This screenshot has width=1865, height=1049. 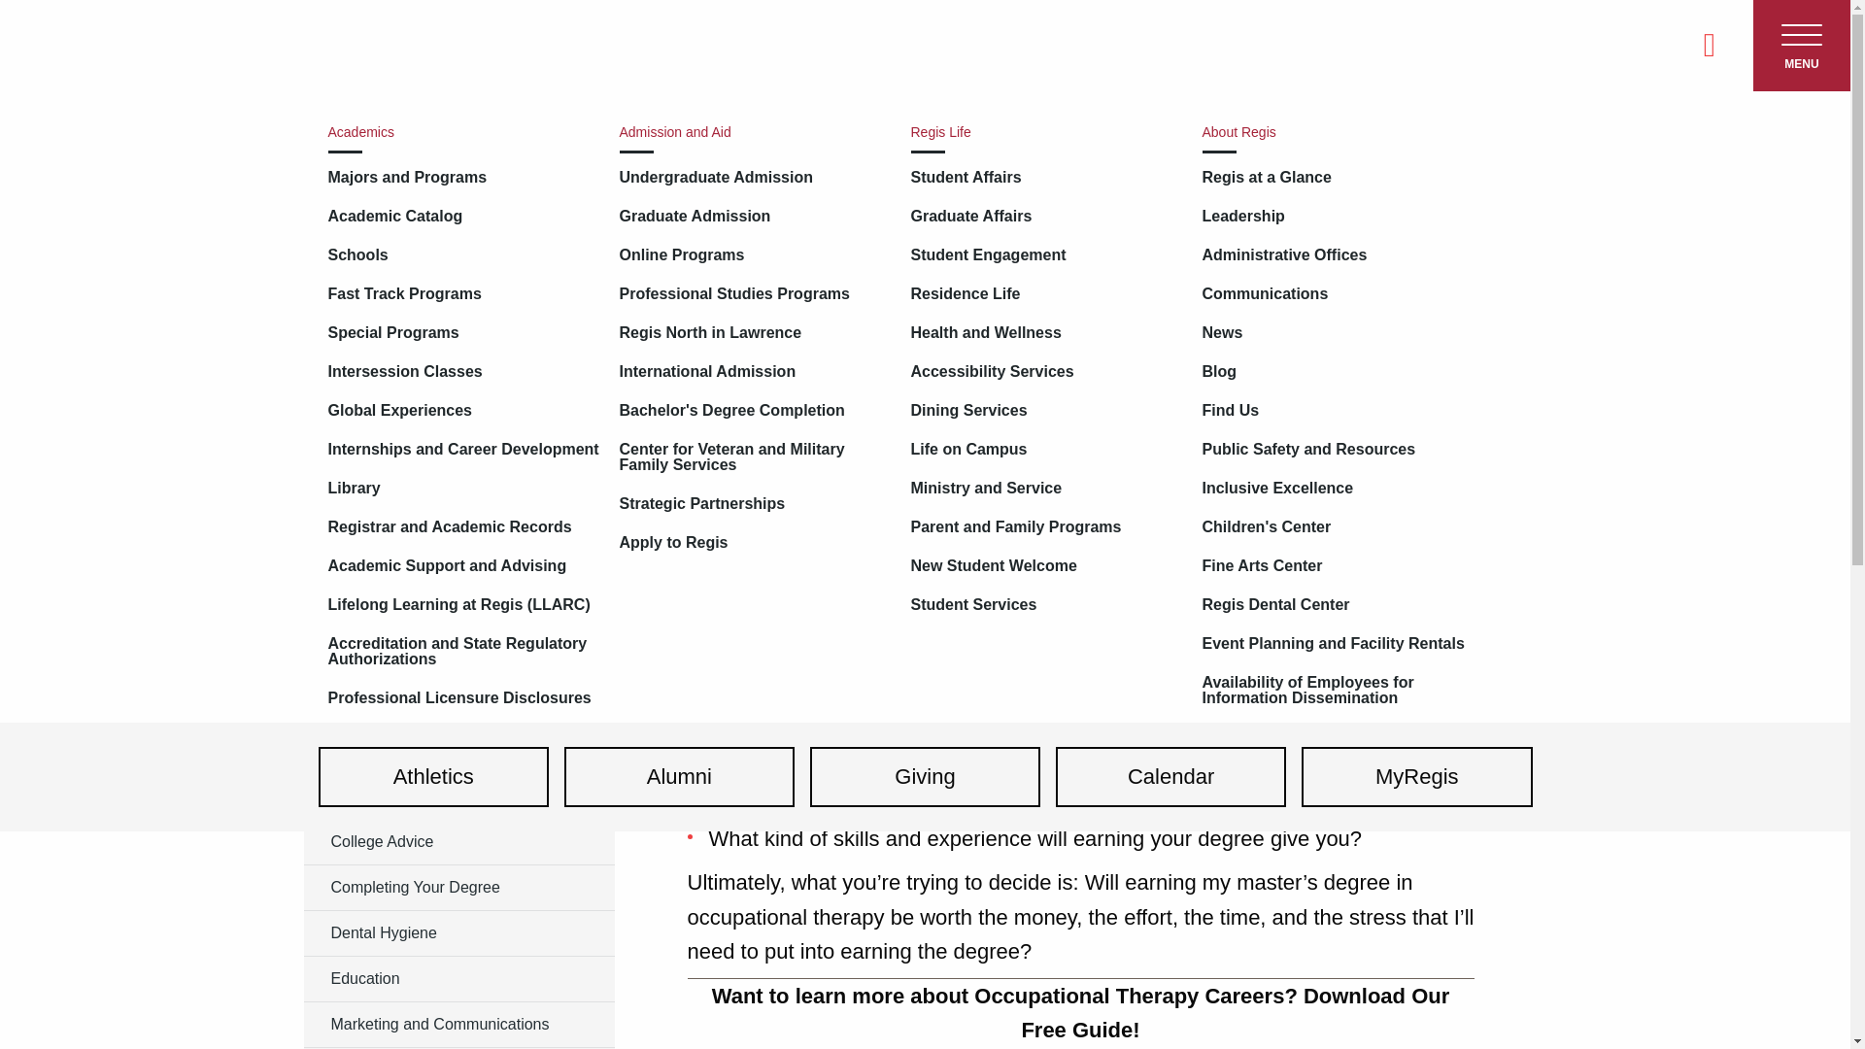 What do you see at coordinates (755, 132) in the screenshot?
I see `Admission and Aid` at bounding box center [755, 132].